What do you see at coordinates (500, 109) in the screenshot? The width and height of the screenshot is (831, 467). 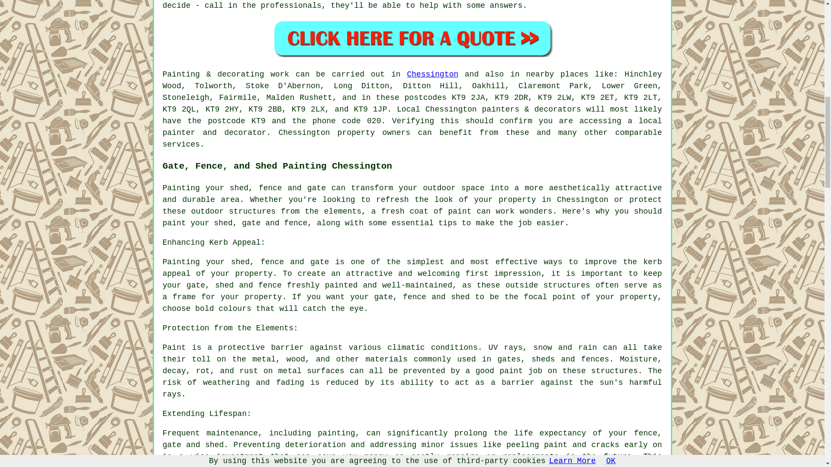 I see `painters` at bounding box center [500, 109].